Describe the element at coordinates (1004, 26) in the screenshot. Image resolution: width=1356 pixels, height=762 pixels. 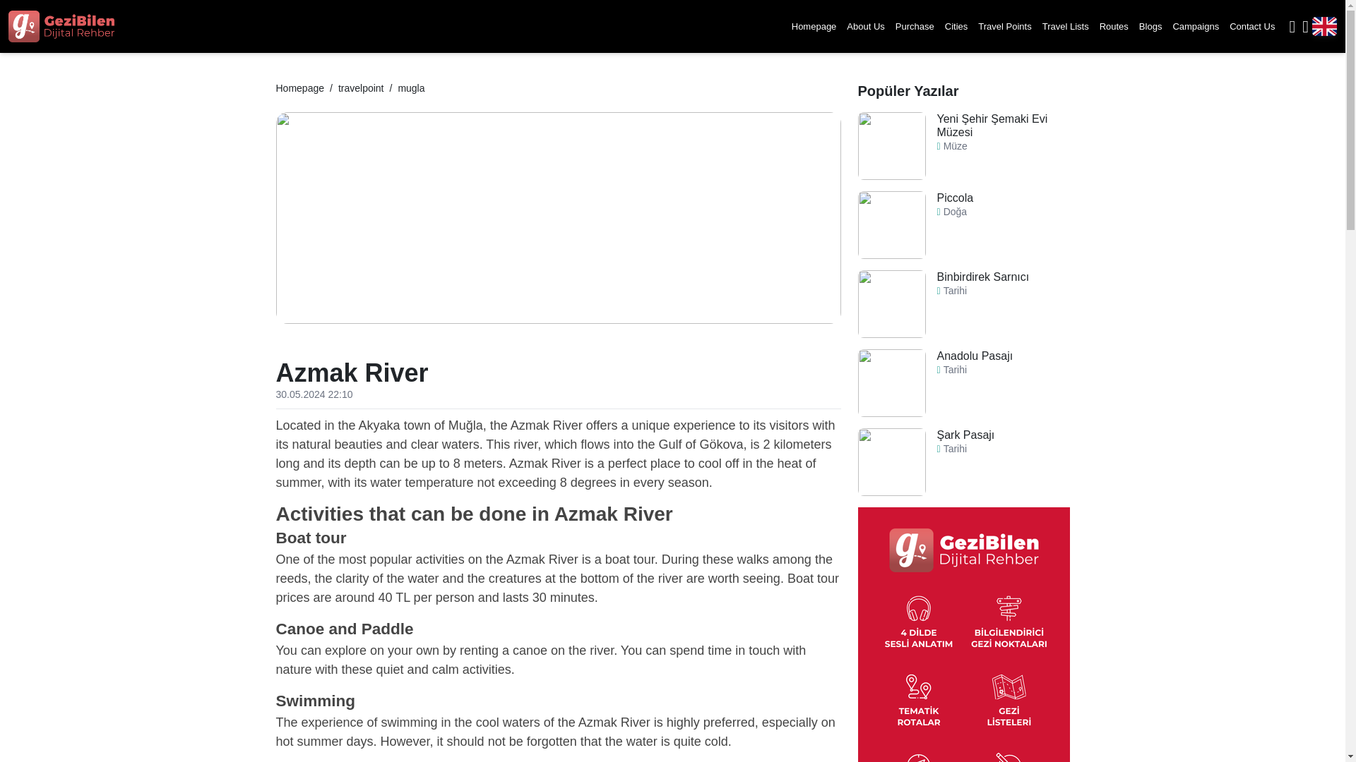
I see `Travel Points` at that location.